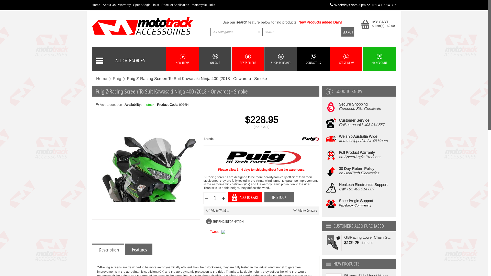  I want to click on Mototrack Accessories, so click(143, 26).